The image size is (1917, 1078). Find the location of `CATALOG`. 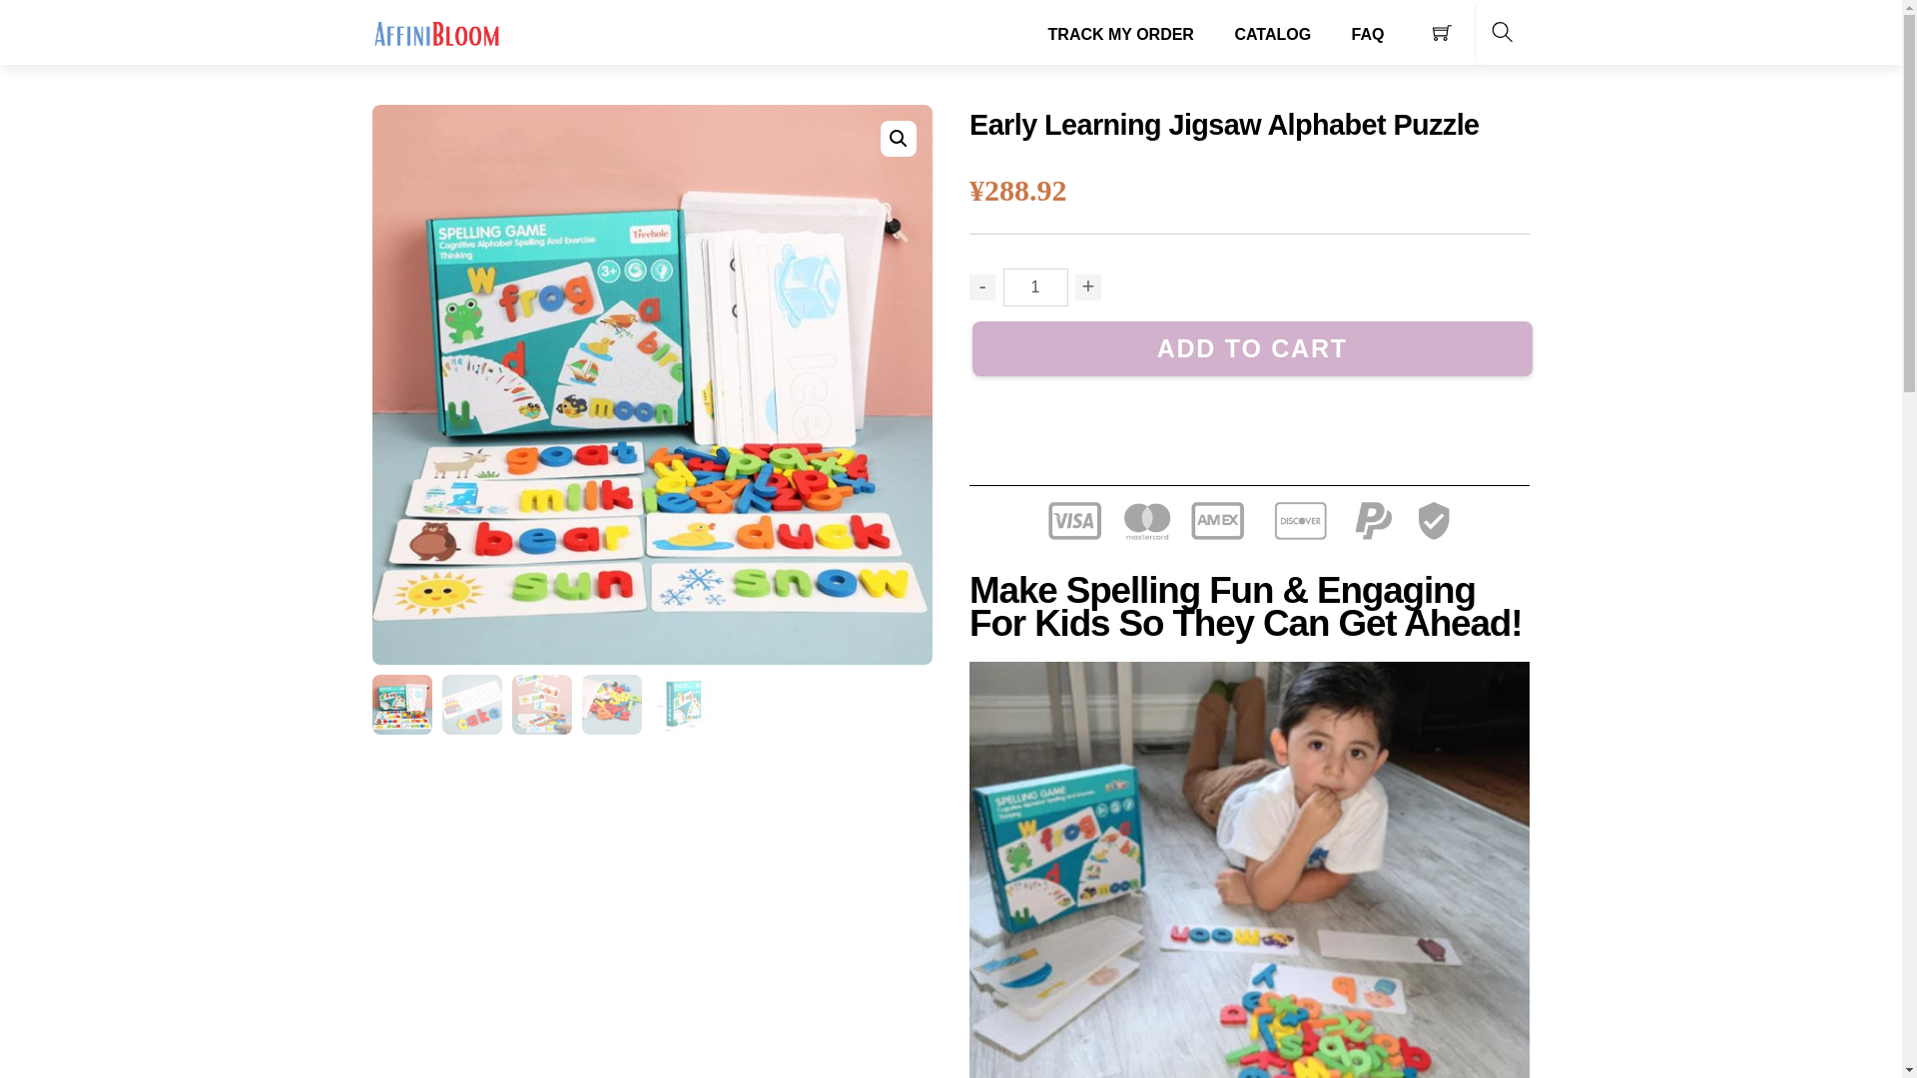

CATALOG is located at coordinates (1272, 34).